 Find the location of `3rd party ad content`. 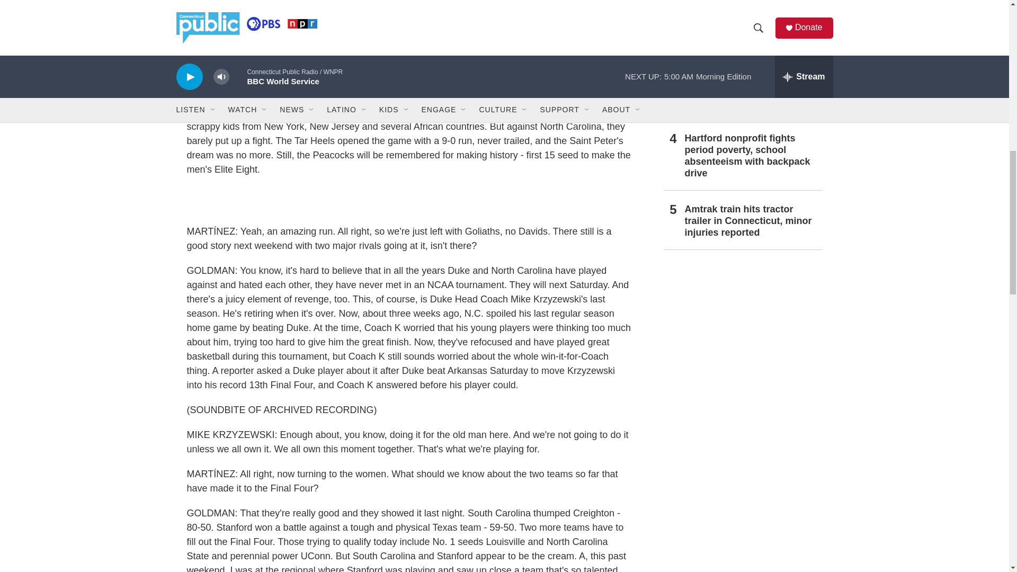

3rd party ad content is located at coordinates (742, 337).